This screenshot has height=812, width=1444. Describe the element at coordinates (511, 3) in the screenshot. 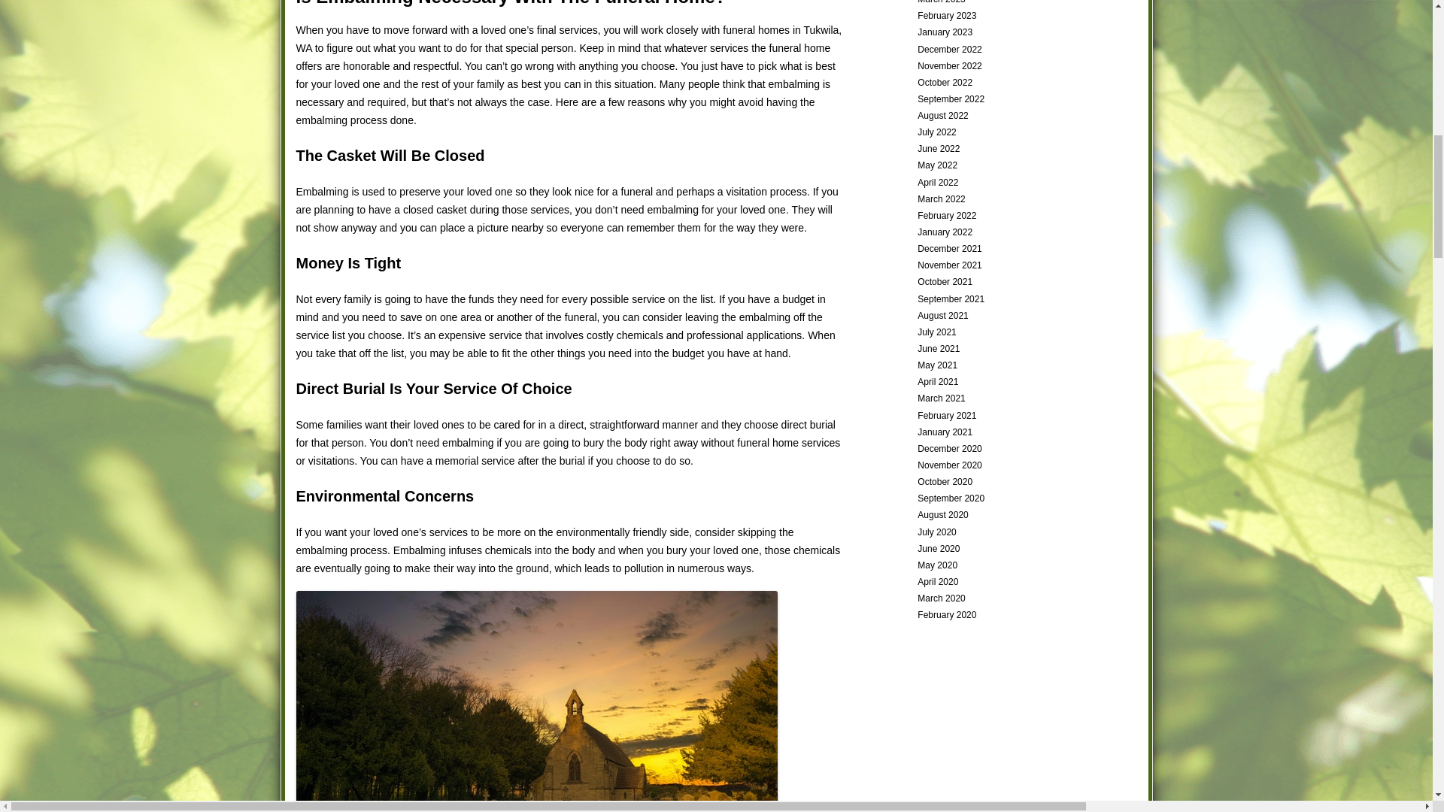

I see `Is Embalming Necessary With The Funeral Home?` at that location.